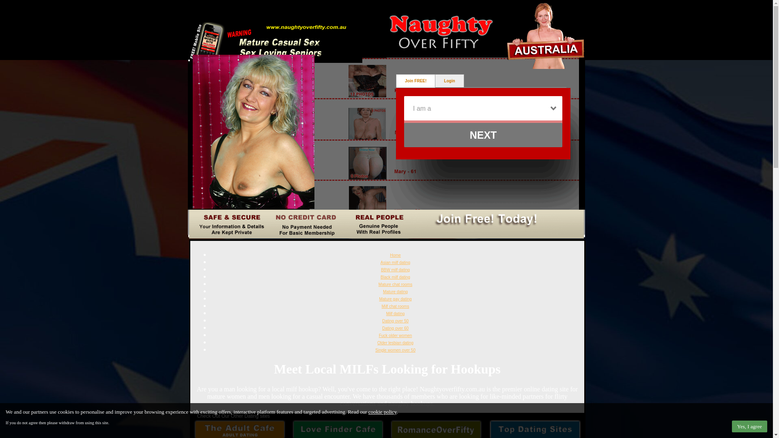  Describe the element at coordinates (395, 299) in the screenshot. I see `Mature gay dating` at that location.